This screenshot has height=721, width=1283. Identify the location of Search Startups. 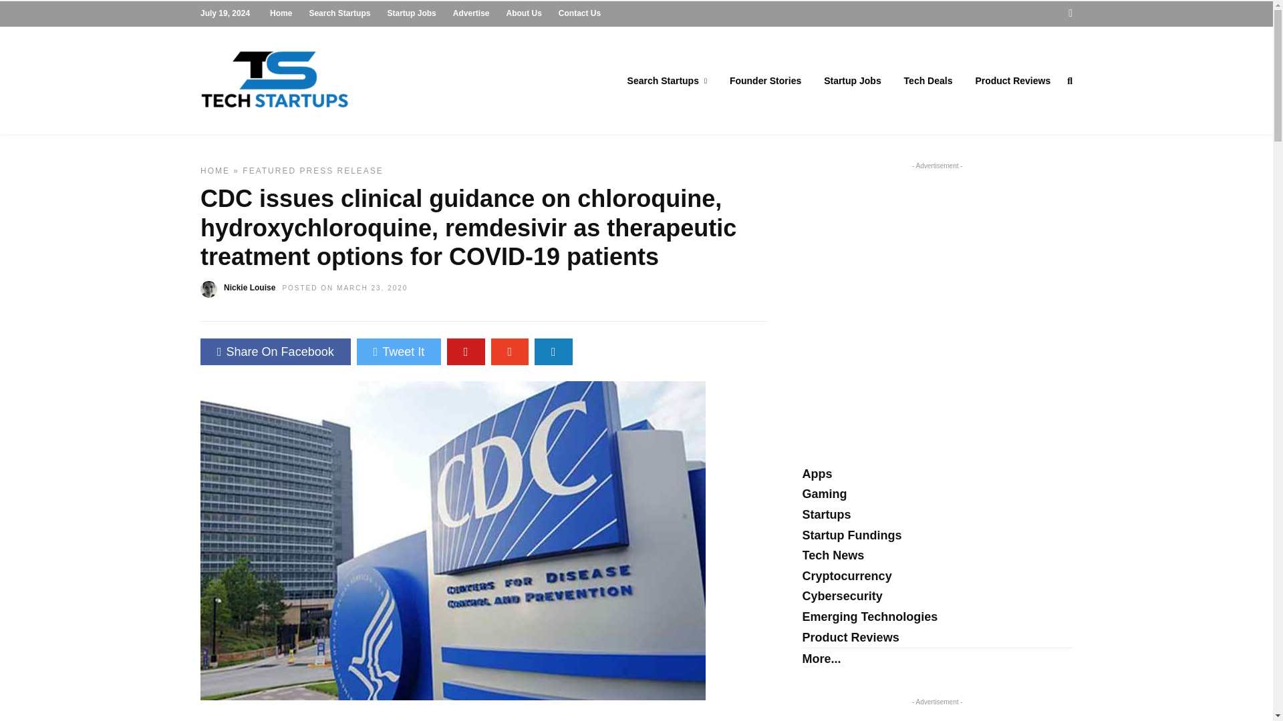
(339, 13).